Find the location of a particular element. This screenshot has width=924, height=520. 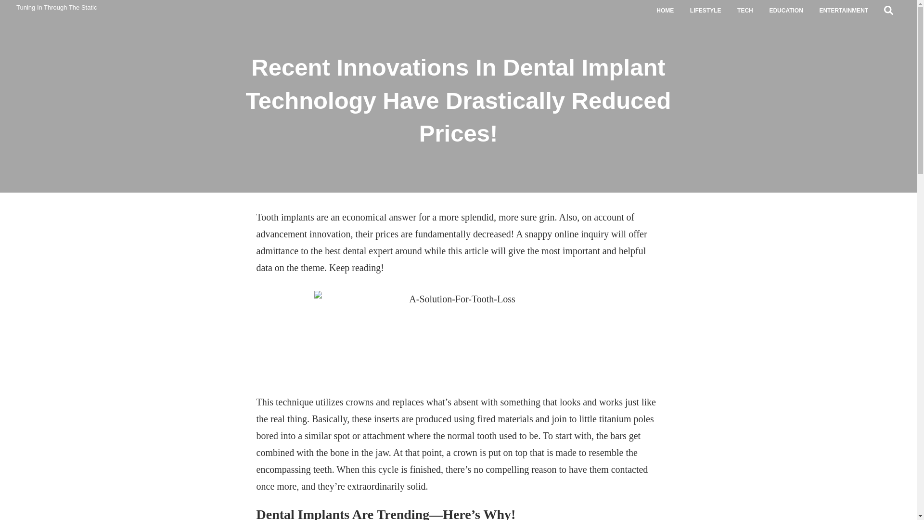

HOME is located at coordinates (665, 11).